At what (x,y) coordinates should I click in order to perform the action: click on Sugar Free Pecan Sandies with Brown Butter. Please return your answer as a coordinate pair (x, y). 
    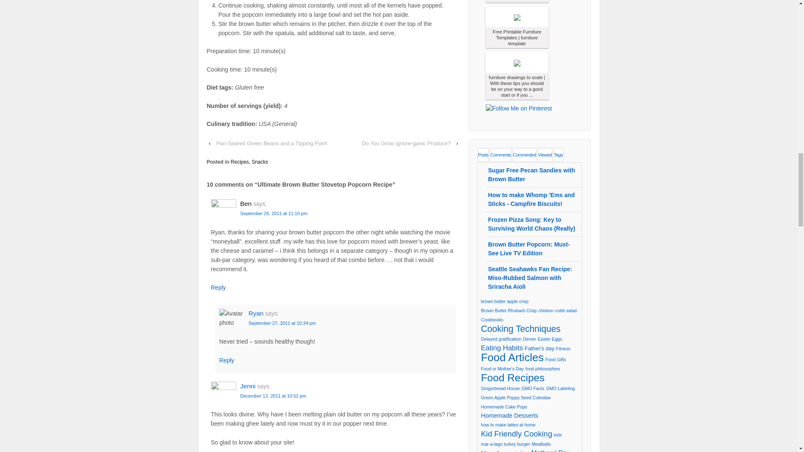
    Looking at the image, I should click on (532, 175).